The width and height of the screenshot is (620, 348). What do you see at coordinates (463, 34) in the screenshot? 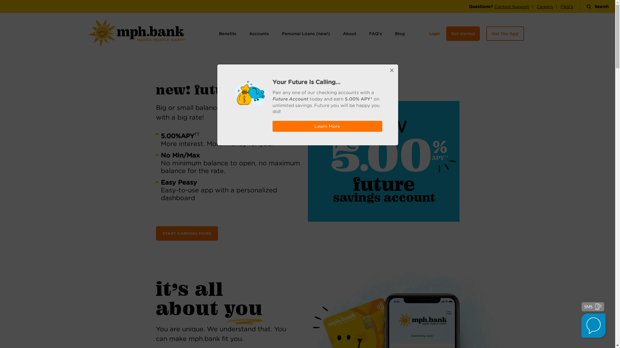
I see `Get started` at bounding box center [463, 34].